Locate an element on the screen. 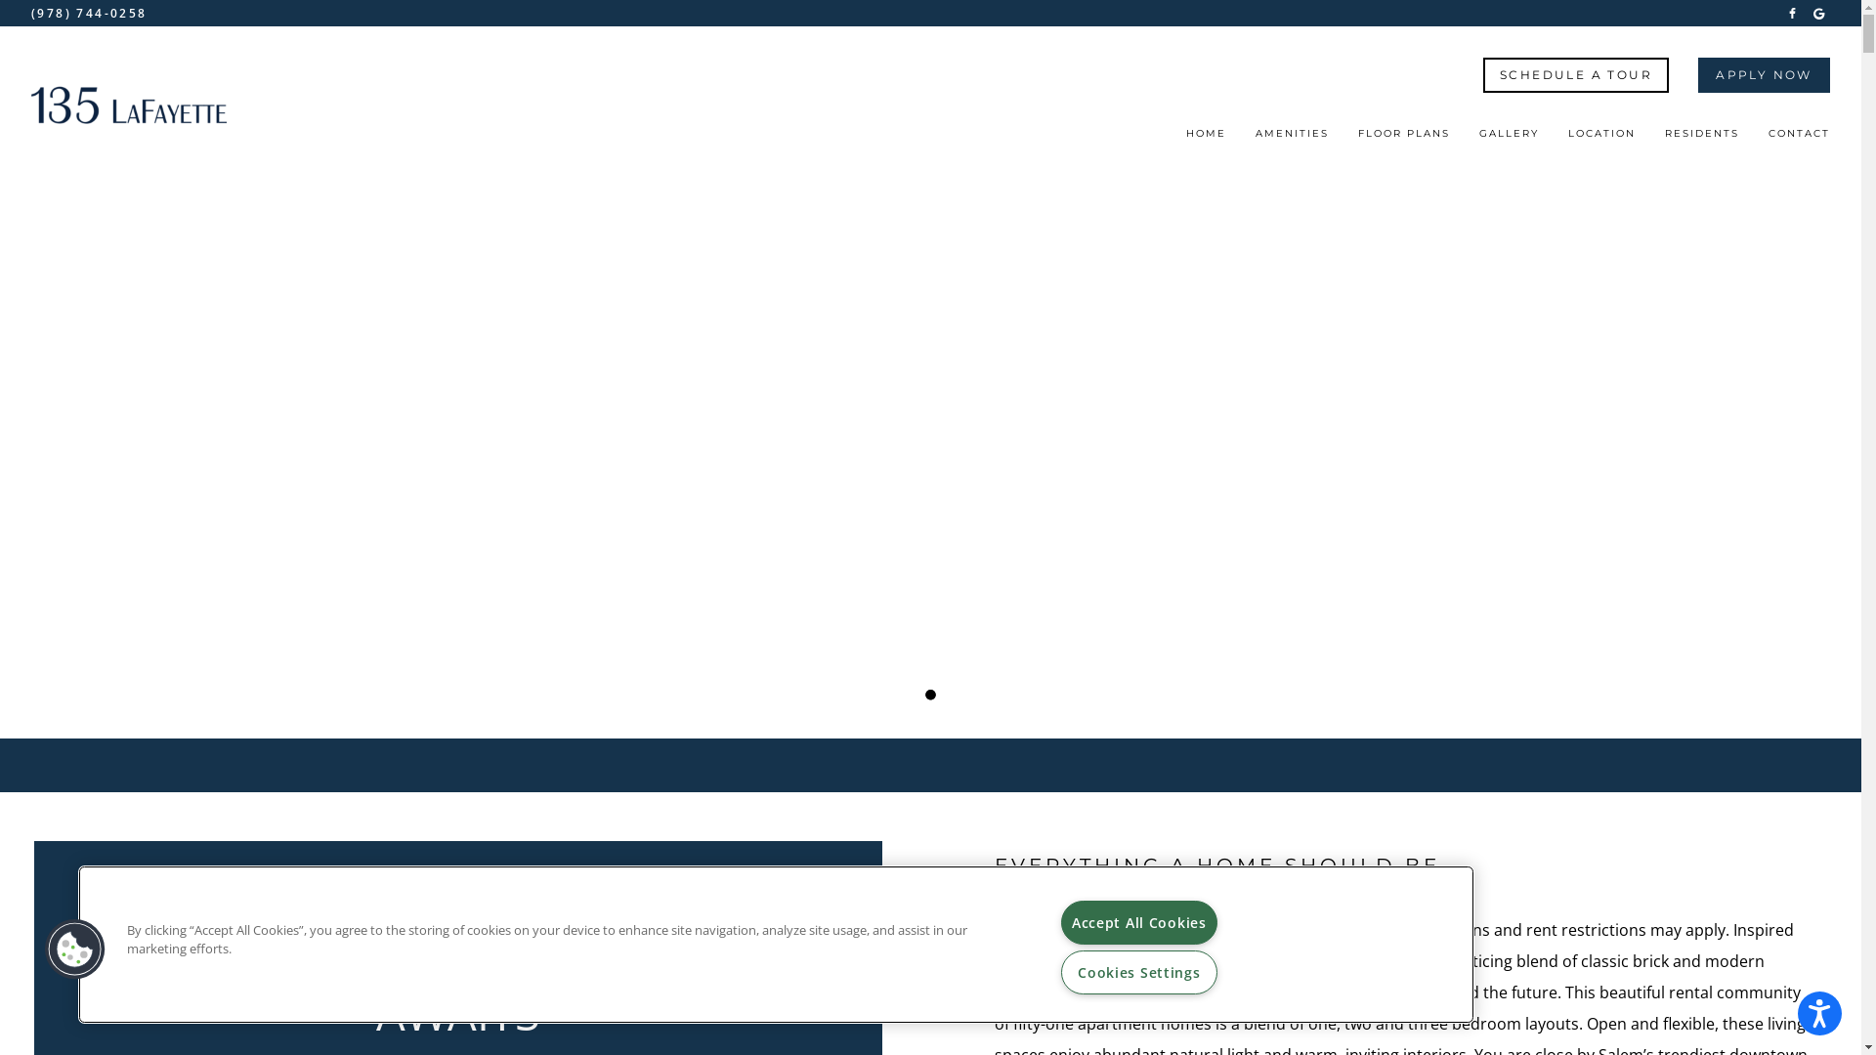  LOCATION is located at coordinates (1602, 139).